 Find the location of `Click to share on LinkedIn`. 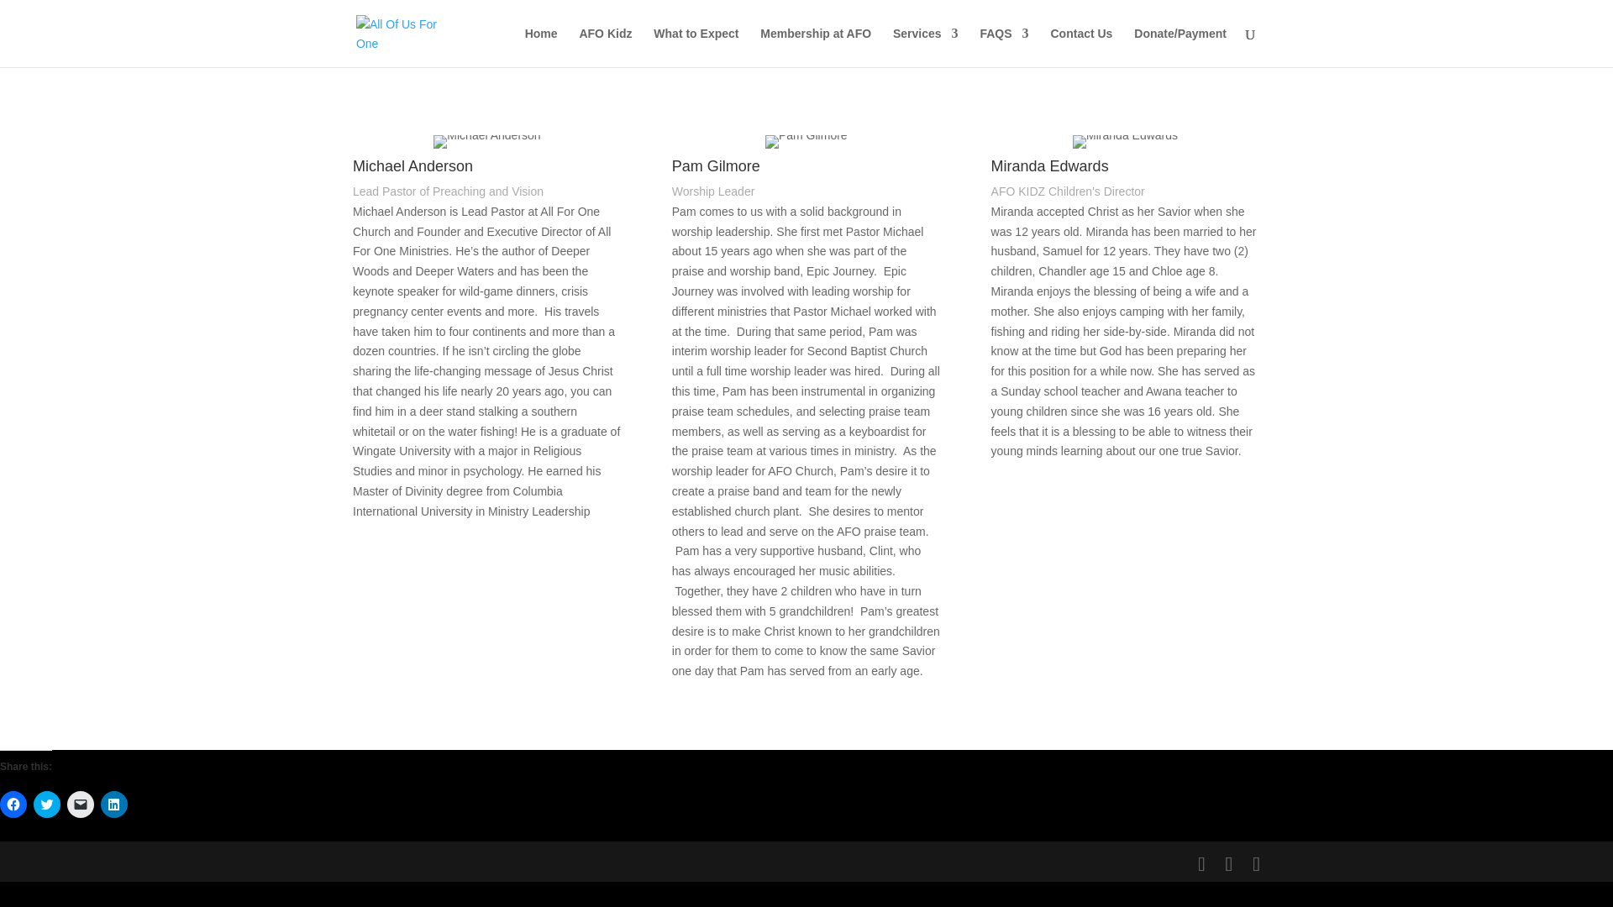

Click to share on LinkedIn is located at coordinates (113, 805).